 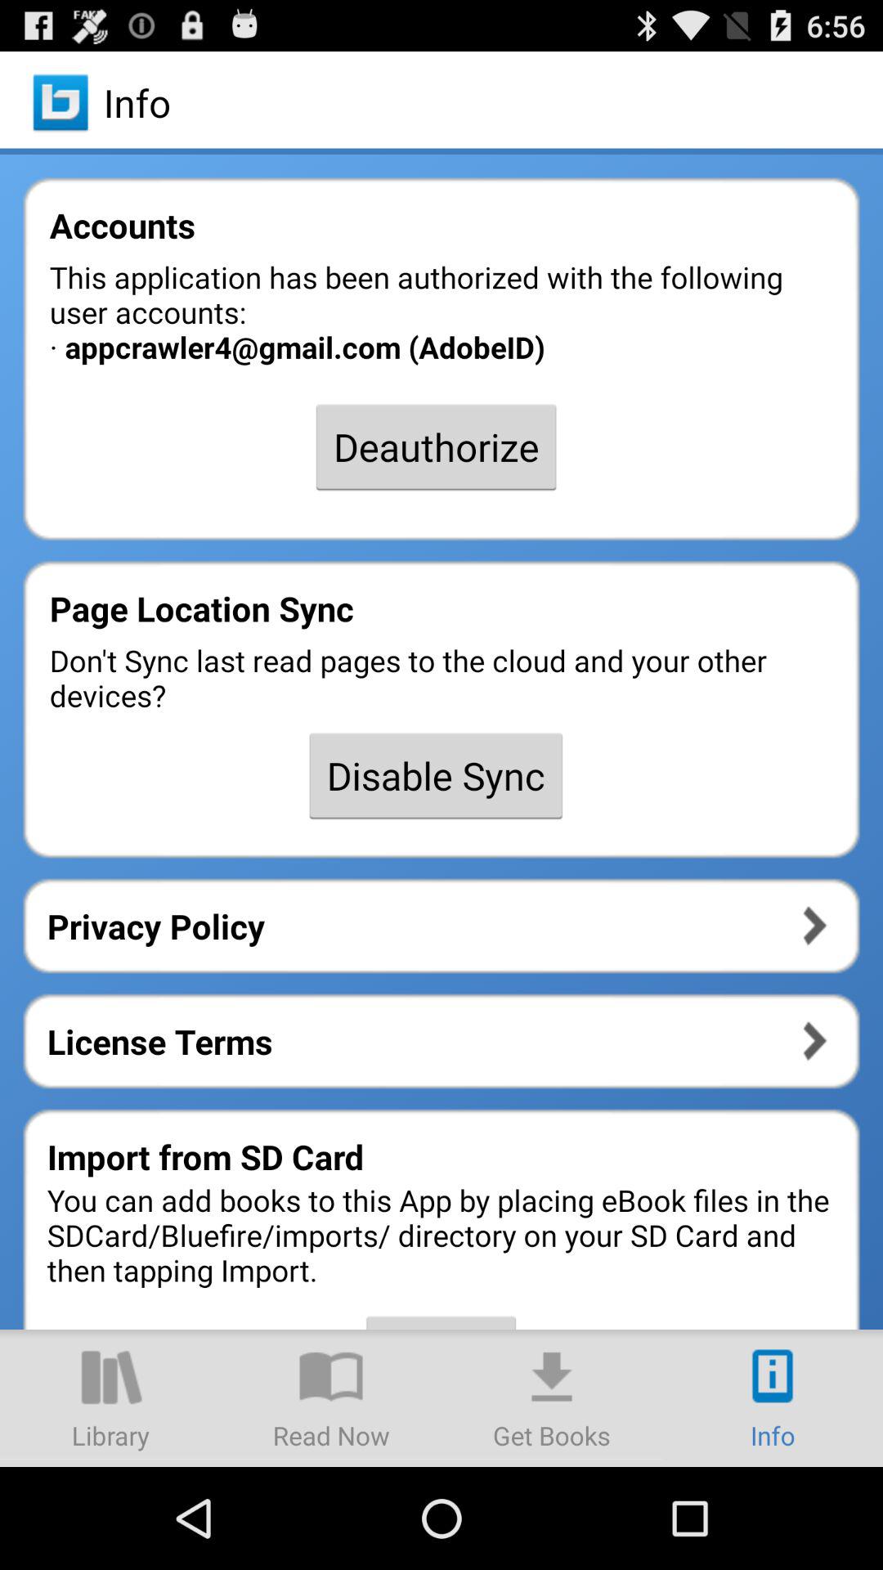 What do you see at coordinates (552, 1398) in the screenshot?
I see `download books icon` at bounding box center [552, 1398].